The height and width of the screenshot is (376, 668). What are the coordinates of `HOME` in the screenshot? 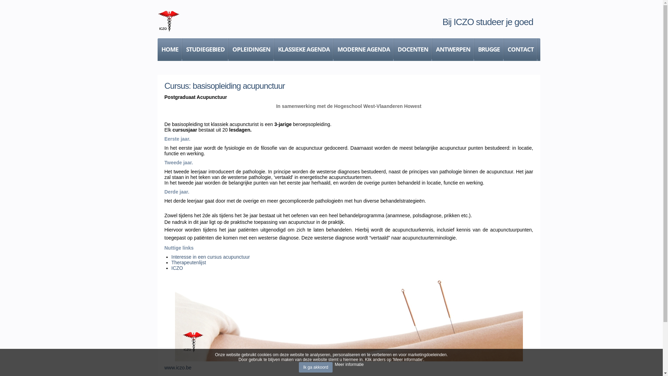 It's located at (170, 49).